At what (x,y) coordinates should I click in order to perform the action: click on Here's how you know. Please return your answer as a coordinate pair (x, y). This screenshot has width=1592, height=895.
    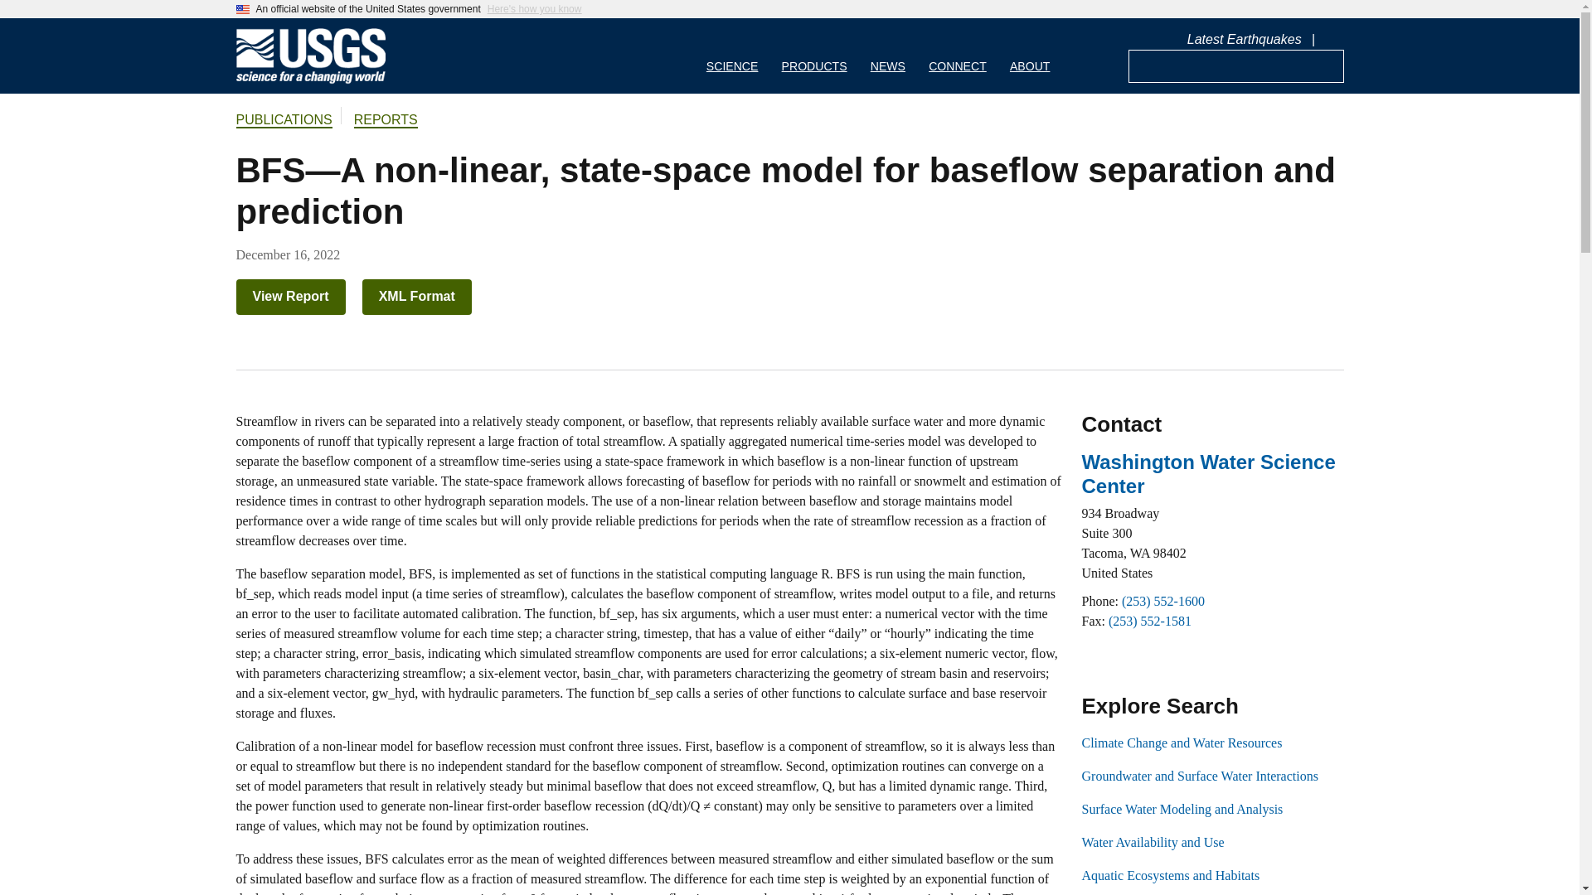
    Looking at the image, I should click on (534, 9).